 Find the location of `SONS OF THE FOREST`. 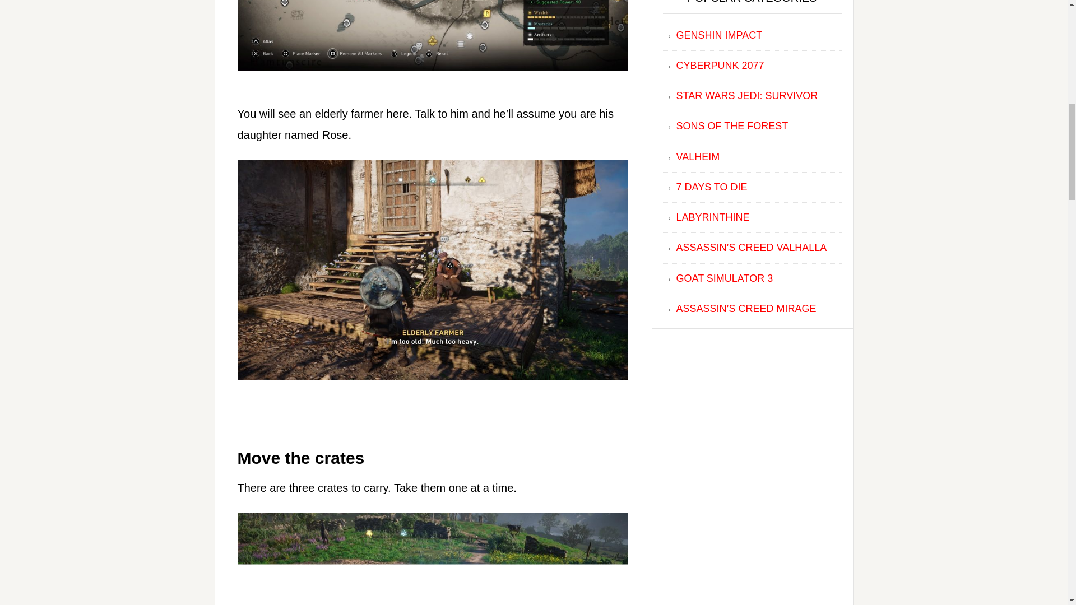

SONS OF THE FOREST is located at coordinates (731, 125).